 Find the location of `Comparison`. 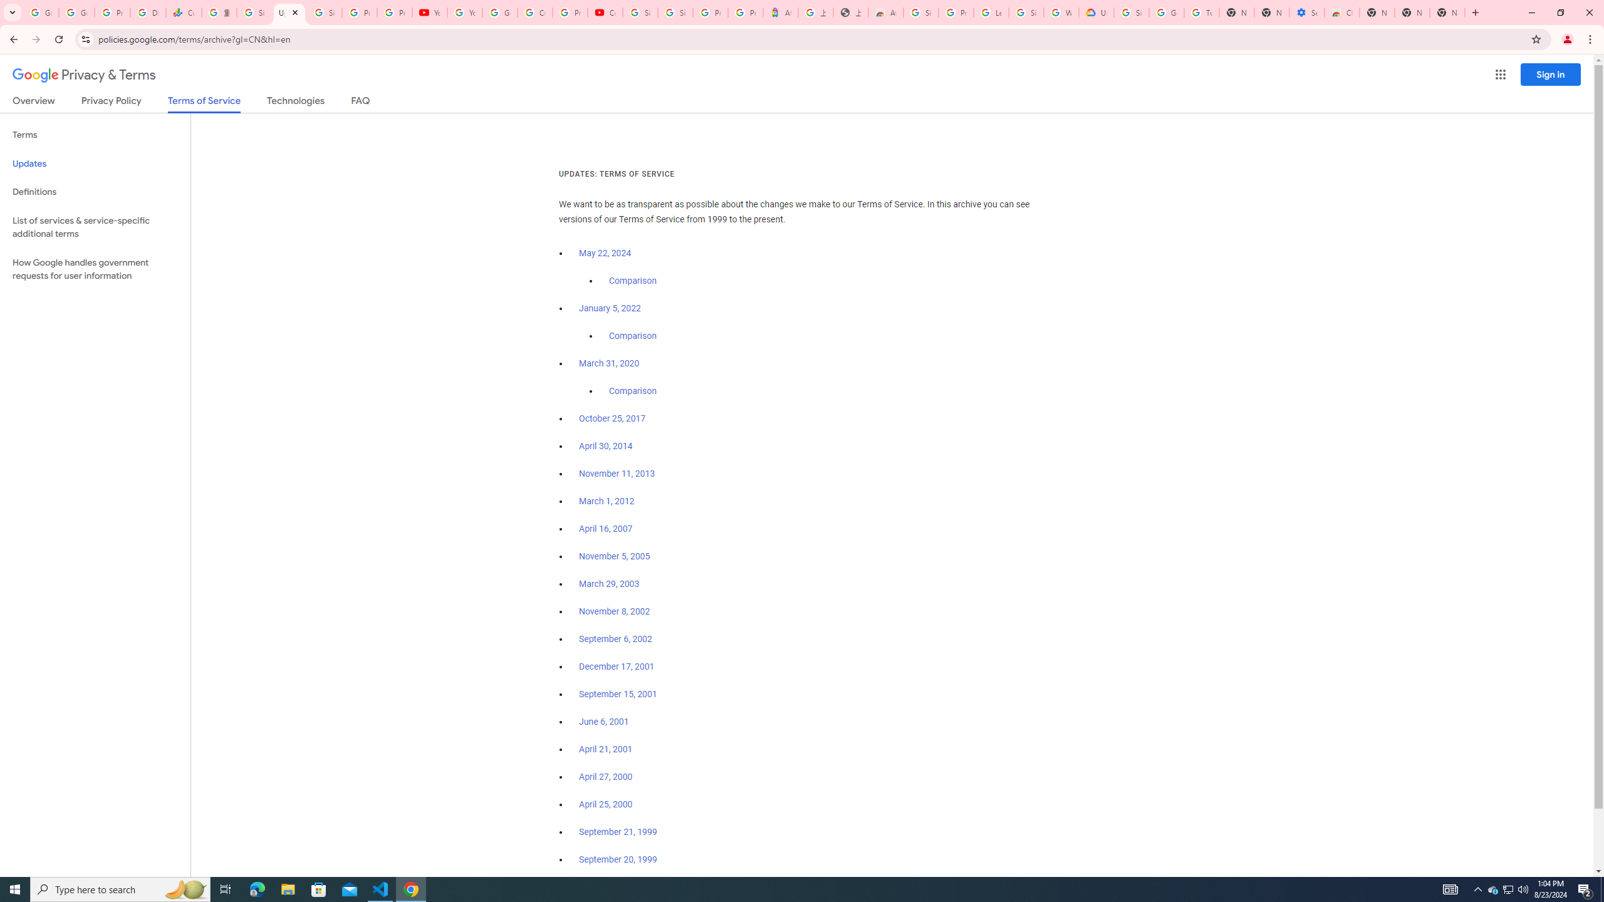

Comparison is located at coordinates (633, 391).